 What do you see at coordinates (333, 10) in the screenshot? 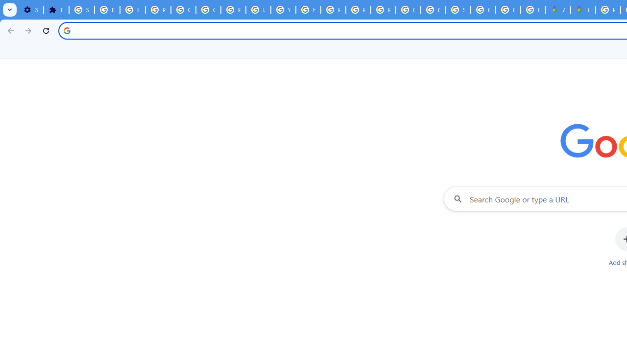
I see `Privacy Help Center - Policies Help` at bounding box center [333, 10].